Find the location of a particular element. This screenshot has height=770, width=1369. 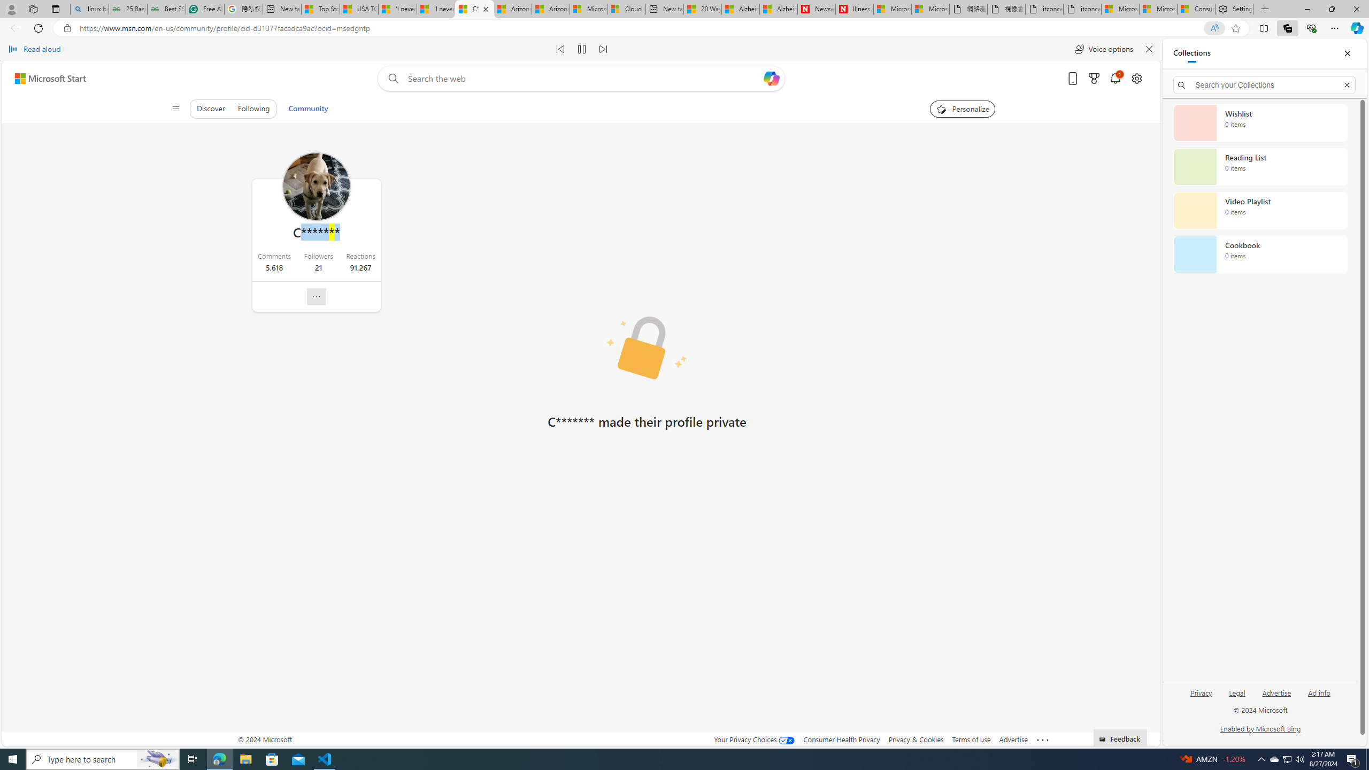

Exit search is located at coordinates (1347, 84).